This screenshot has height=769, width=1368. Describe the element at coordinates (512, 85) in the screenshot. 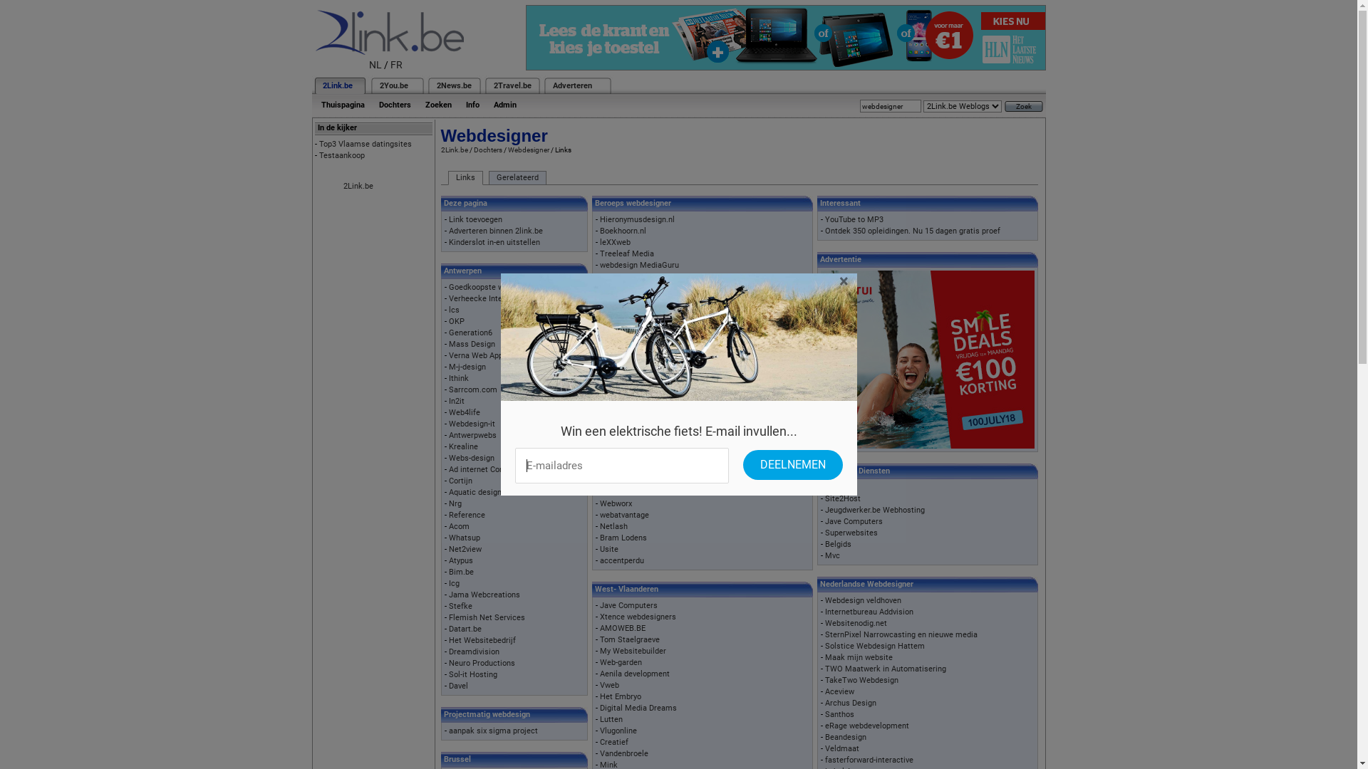

I see `2Travel.be` at that location.